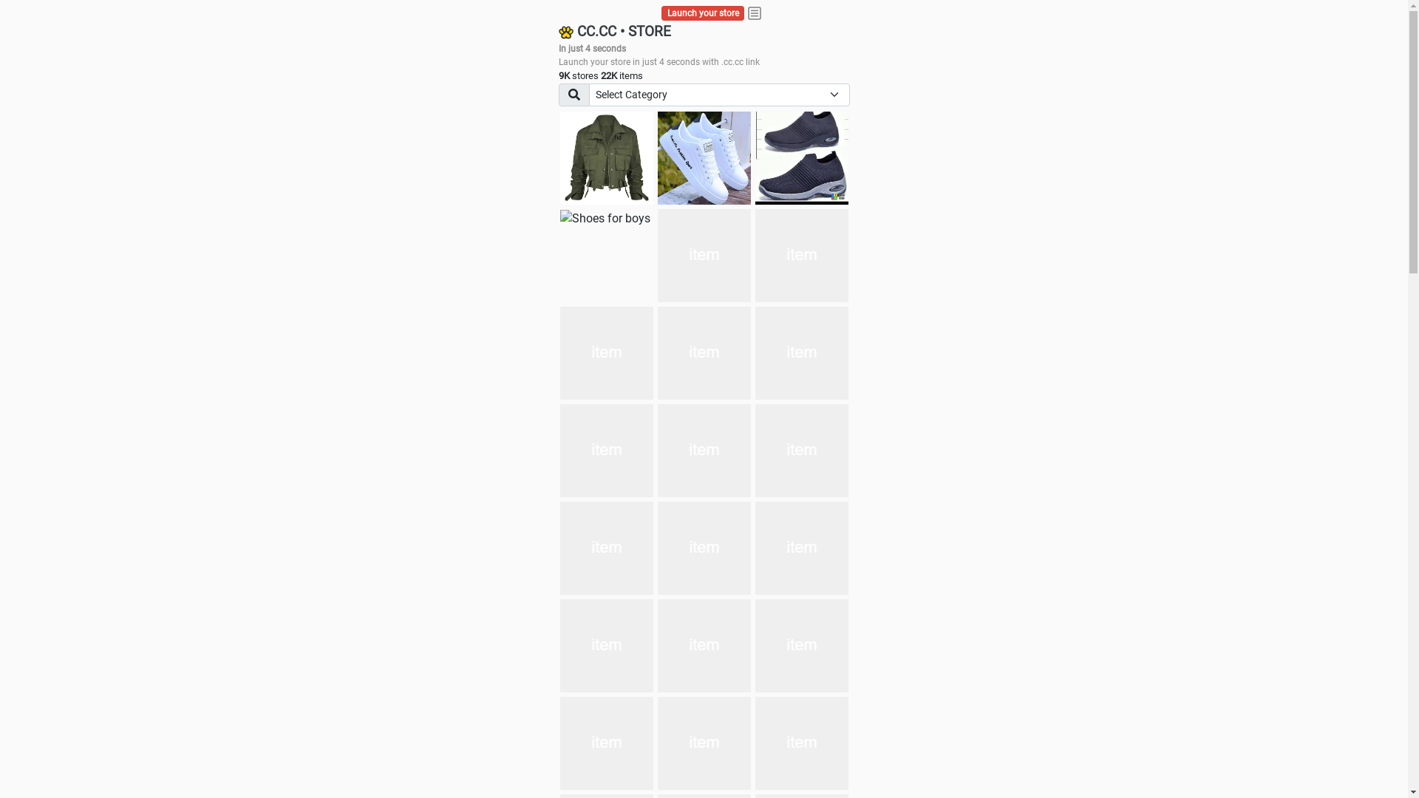 This screenshot has width=1419, height=798. I want to click on jacket, so click(607, 158).